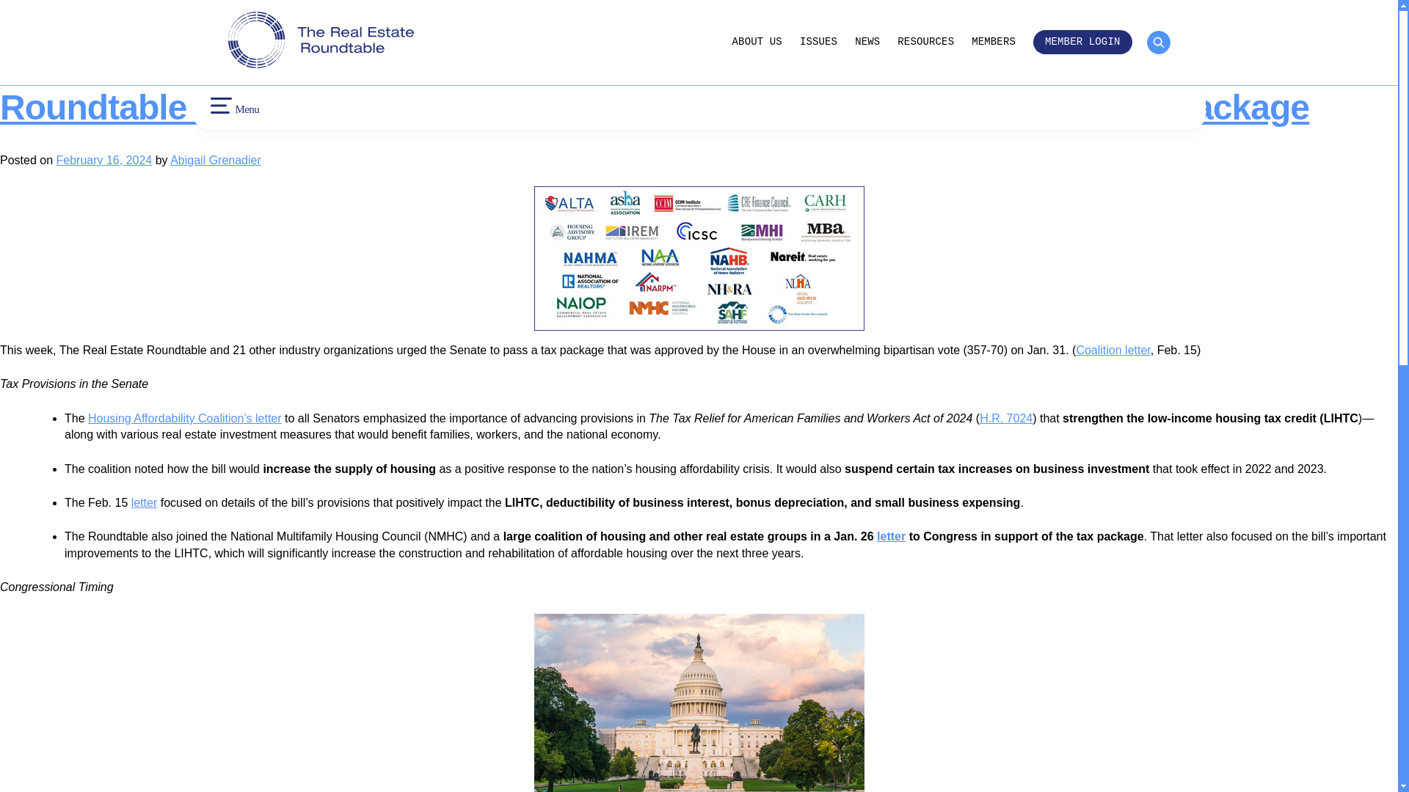 The width and height of the screenshot is (1409, 792). I want to click on ROUNDTABLE STAFF, so click(263, 13).